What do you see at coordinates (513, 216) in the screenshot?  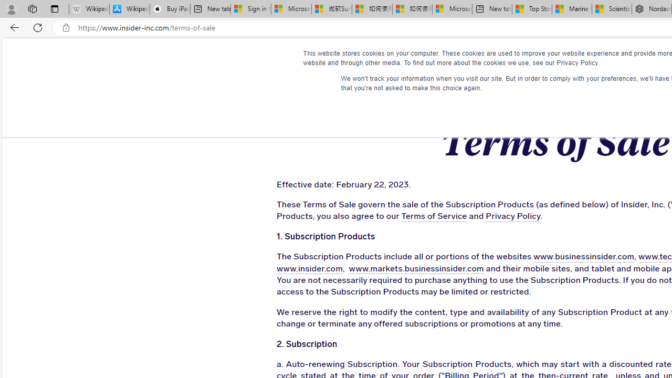 I see `Privacy Policy` at bounding box center [513, 216].